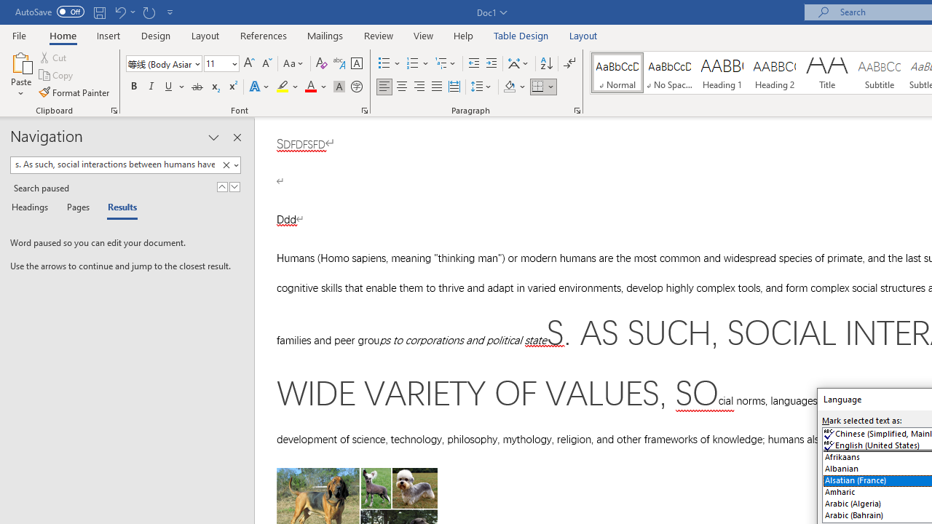  Describe the element at coordinates (339, 87) in the screenshot. I see `Character Shading` at that location.